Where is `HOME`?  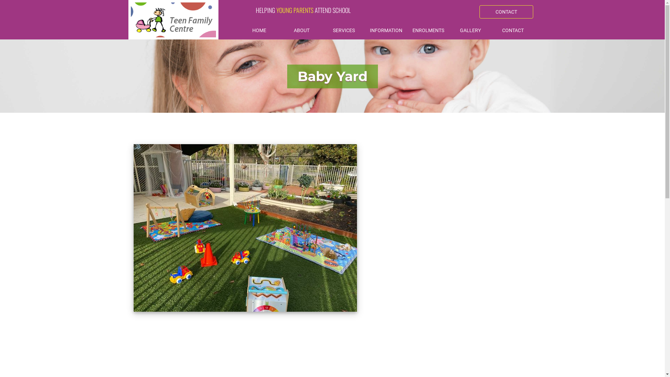
HOME is located at coordinates (259, 31).